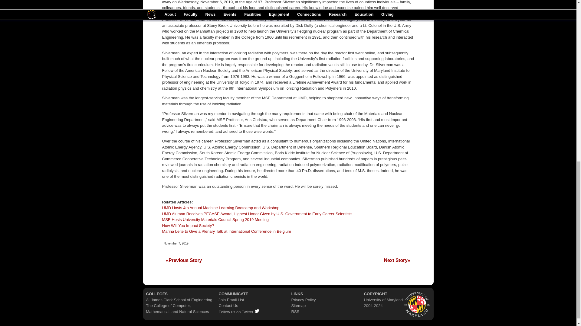  I want to click on The University of Maryland, so click(417, 304).